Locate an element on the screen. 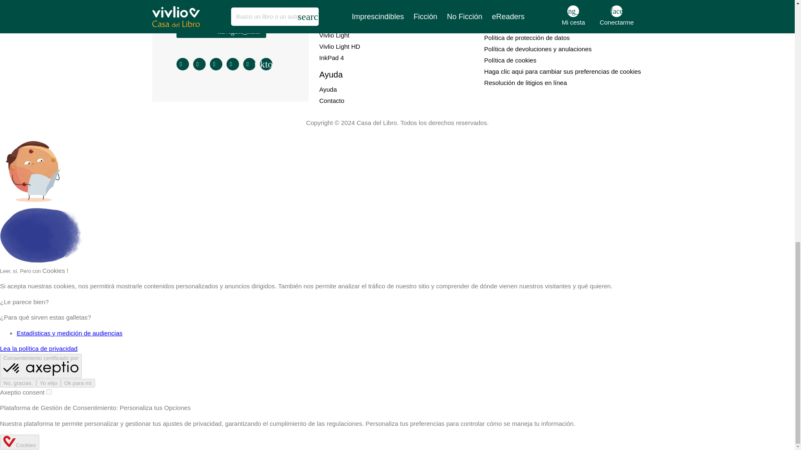 This screenshot has height=450, width=801. Casa Del Libro Instagram is located at coordinates (183, 64).